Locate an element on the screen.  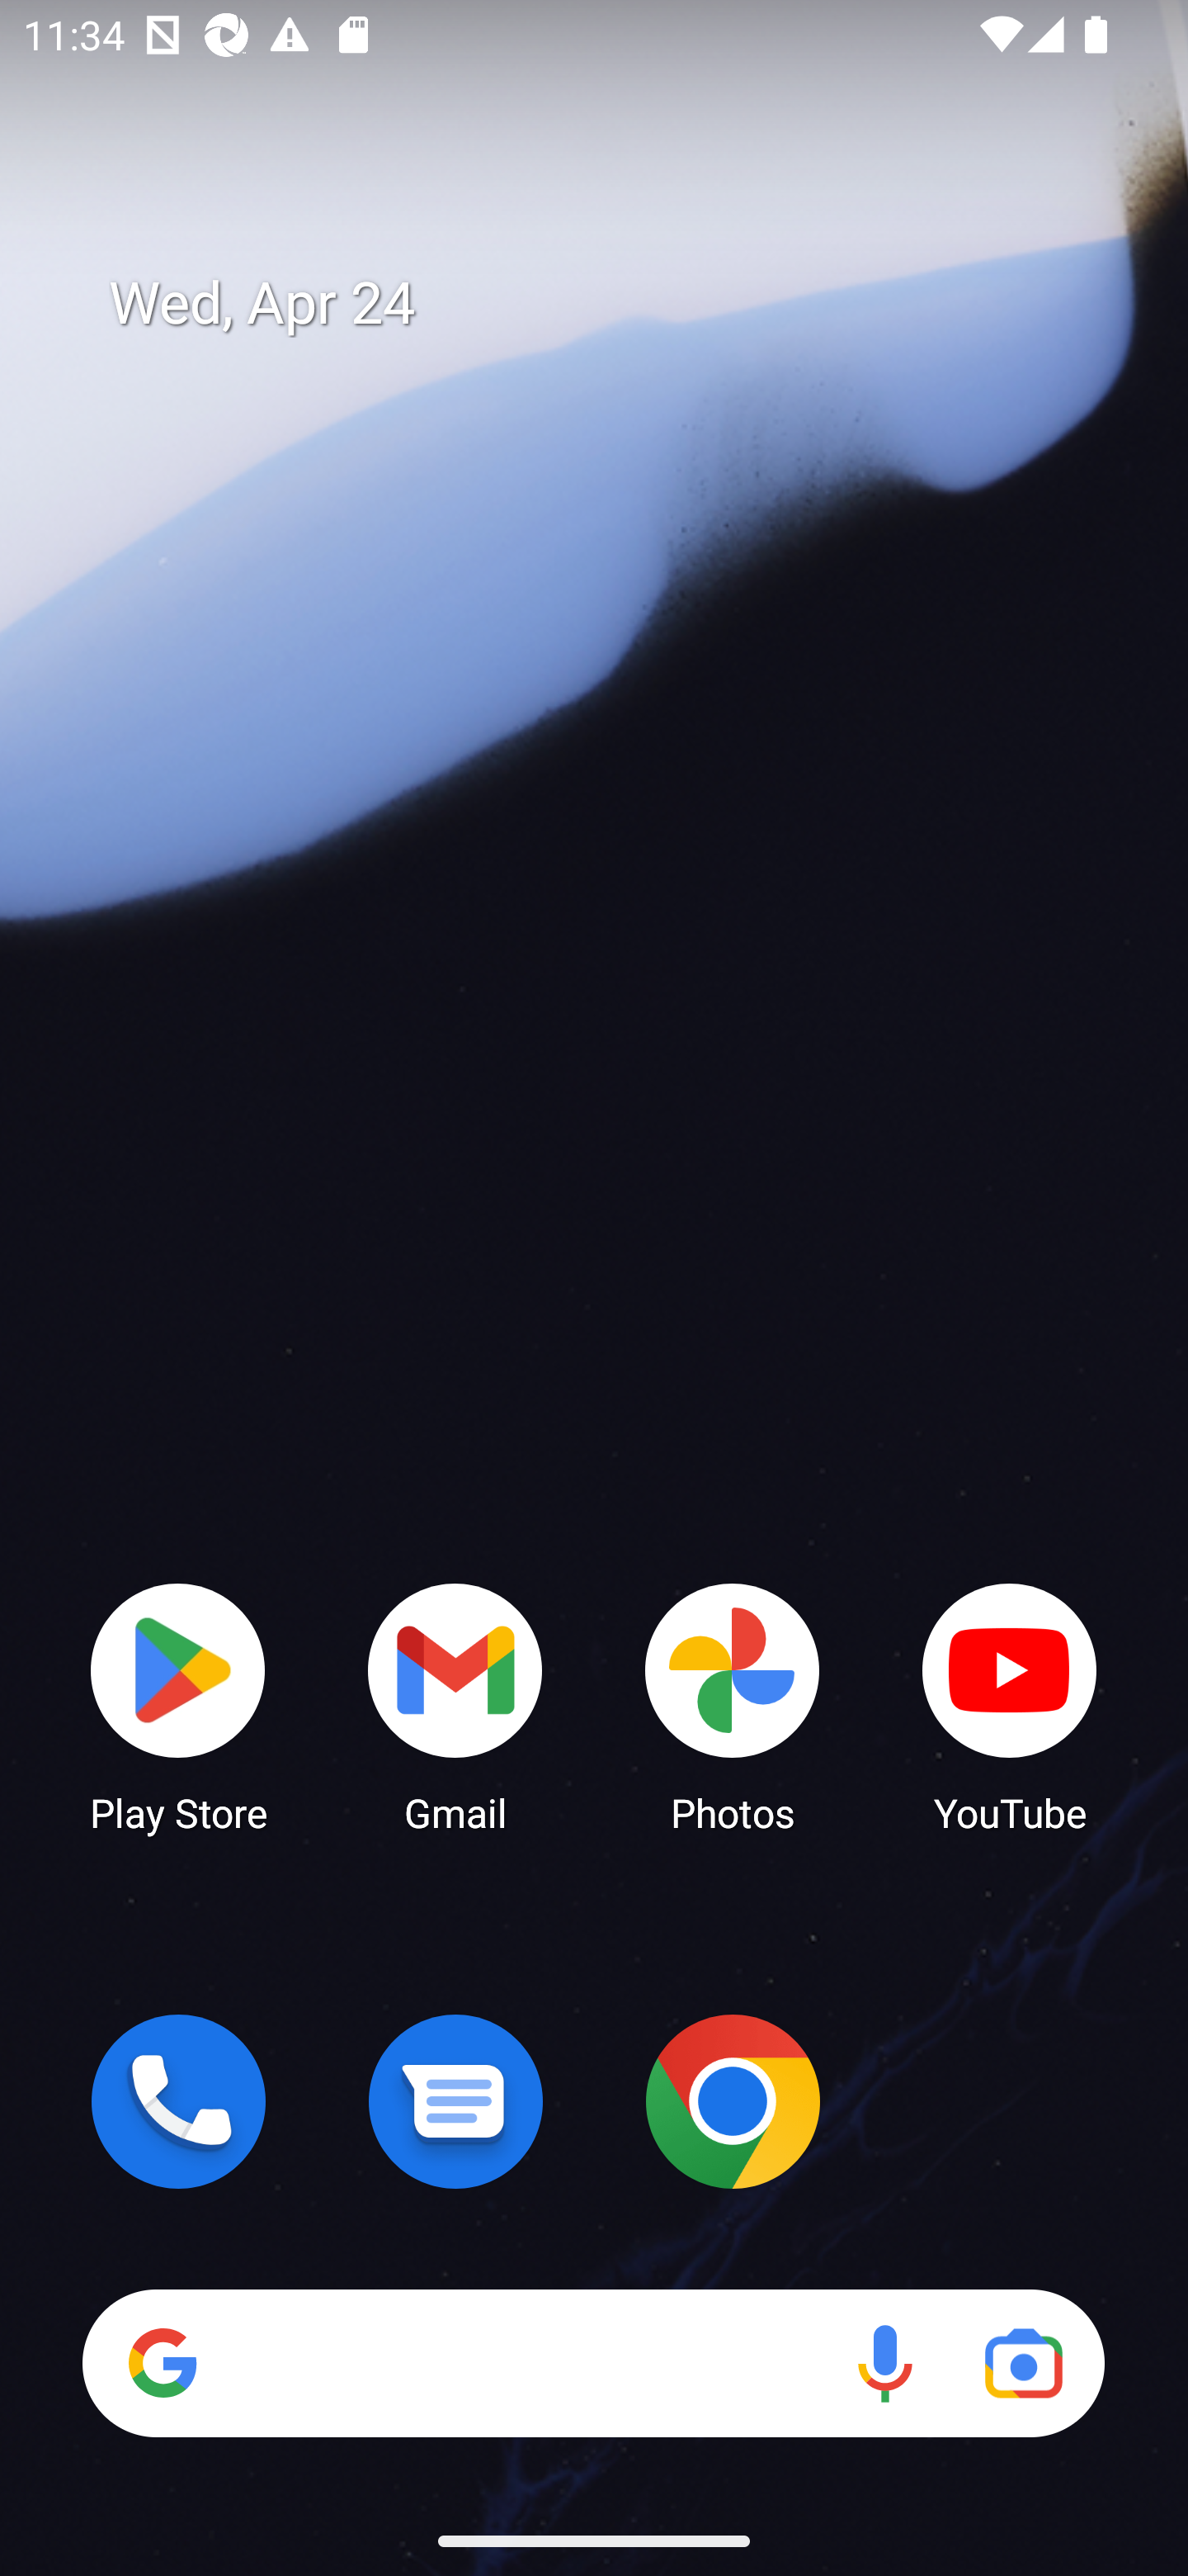
Wed, Apr 24 is located at coordinates (617, 304).